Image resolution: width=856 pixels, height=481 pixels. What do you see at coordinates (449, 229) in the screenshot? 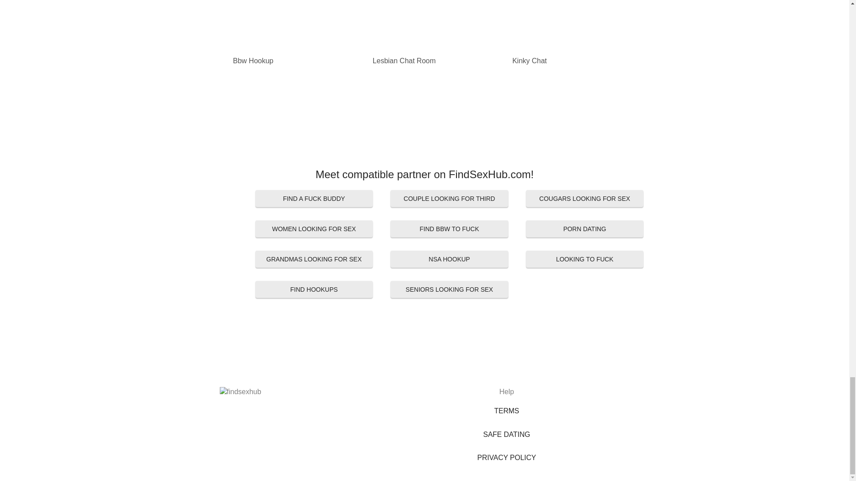
I see `Find BBW to Fuck` at bounding box center [449, 229].